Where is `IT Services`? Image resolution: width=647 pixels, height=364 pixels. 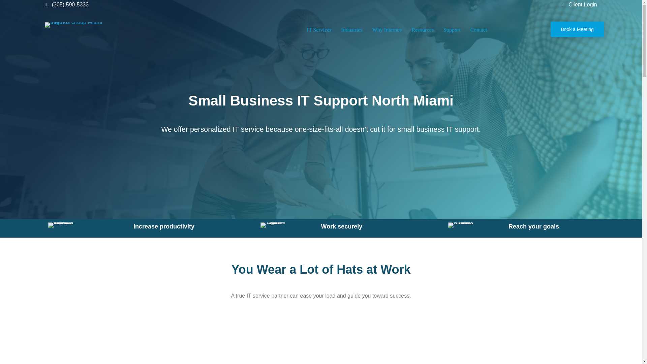 IT Services is located at coordinates (319, 30).